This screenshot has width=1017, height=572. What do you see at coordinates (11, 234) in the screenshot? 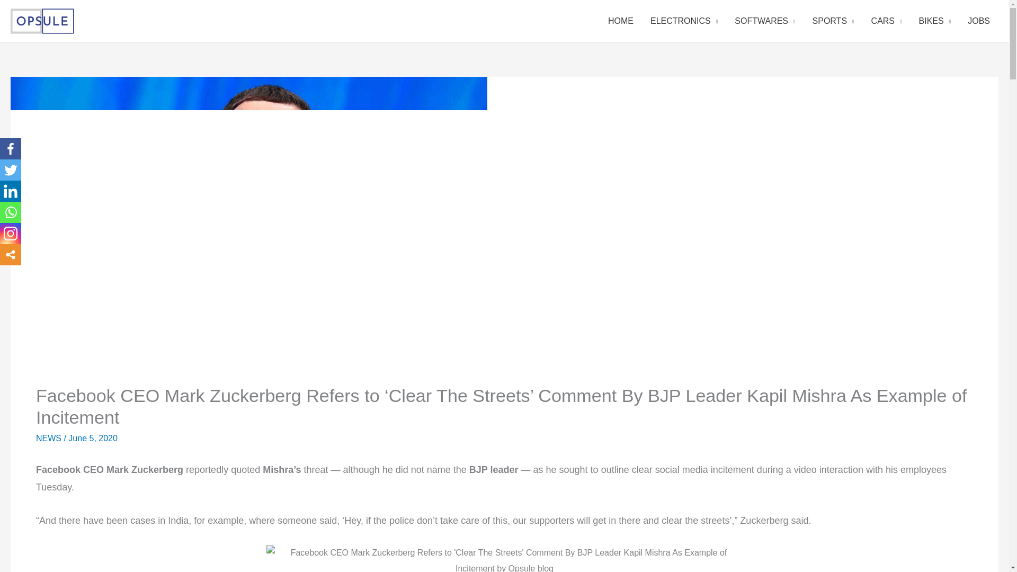
I see `Instagram` at bounding box center [11, 234].